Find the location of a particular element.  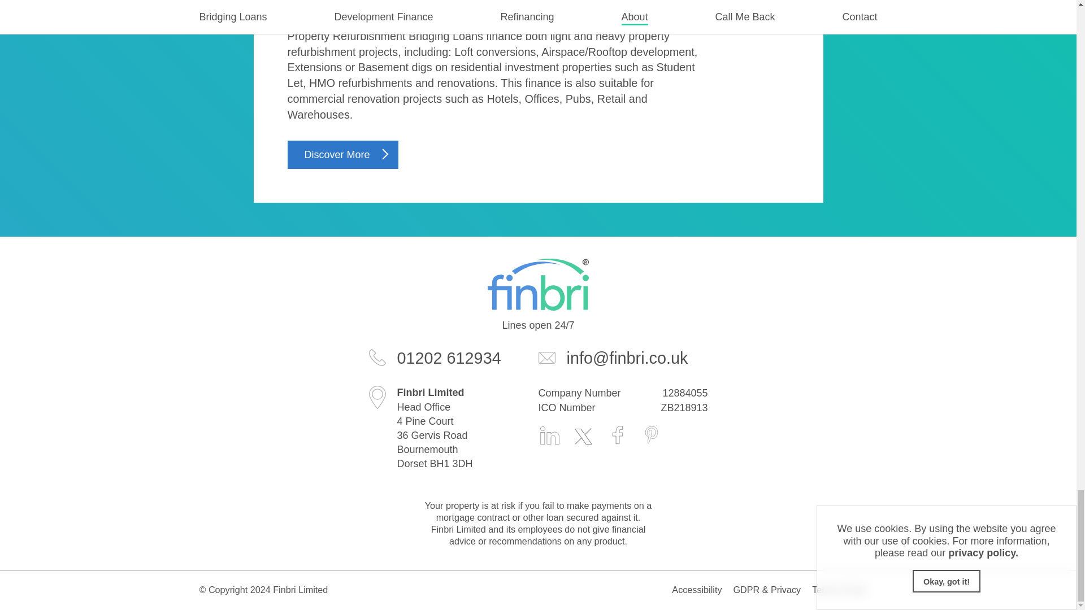

Accessibility is located at coordinates (696, 590).